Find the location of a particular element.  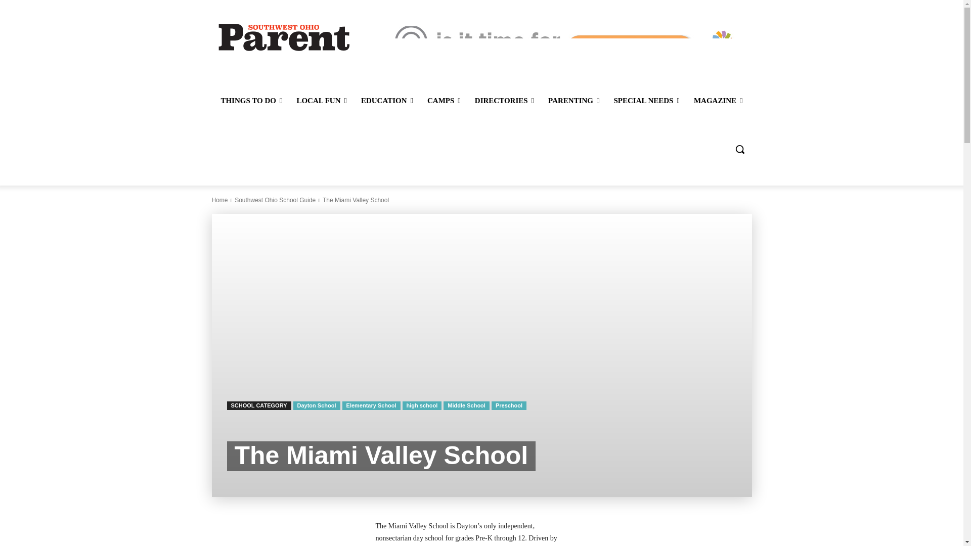

Southwest Ohio Parent Magazine is located at coordinates (284, 36).